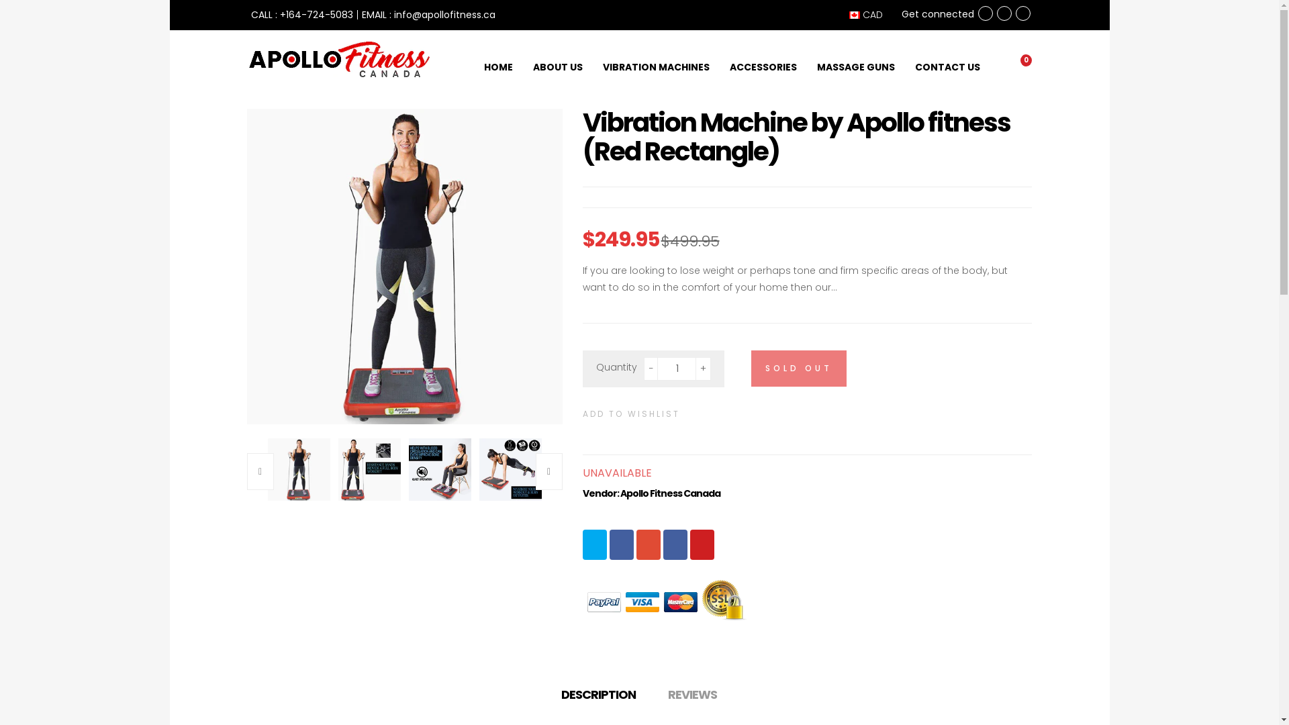  Describe the element at coordinates (670, 493) in the screenshot. I see `Apollo Fitness Canada` at that location.